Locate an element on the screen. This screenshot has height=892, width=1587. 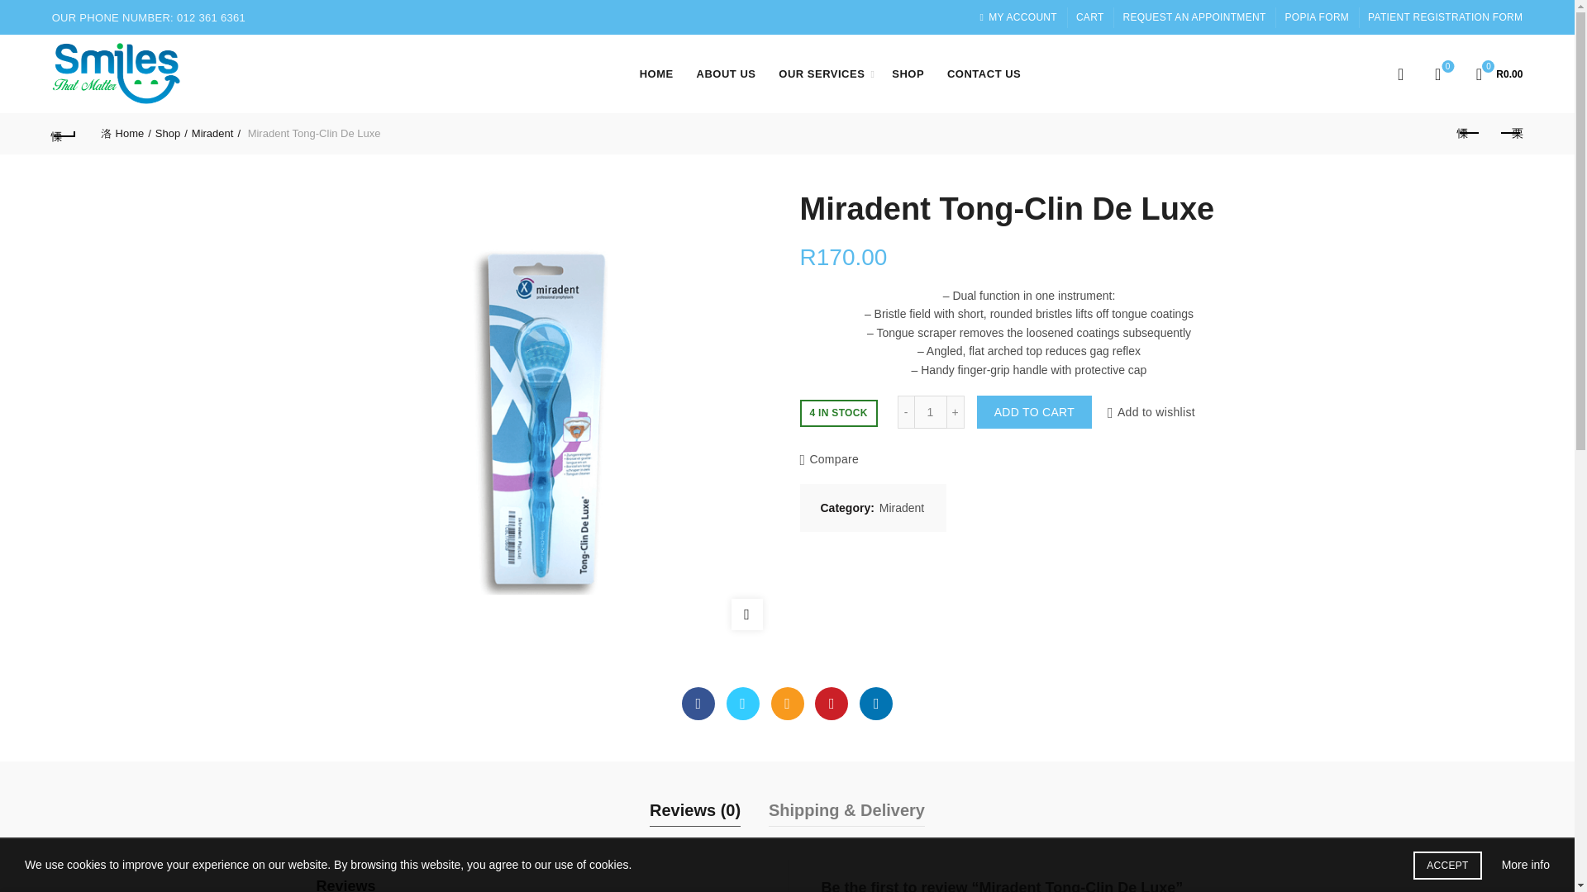
PATIENT REGISTRATION FORM is located at coordinates (1445, 17).